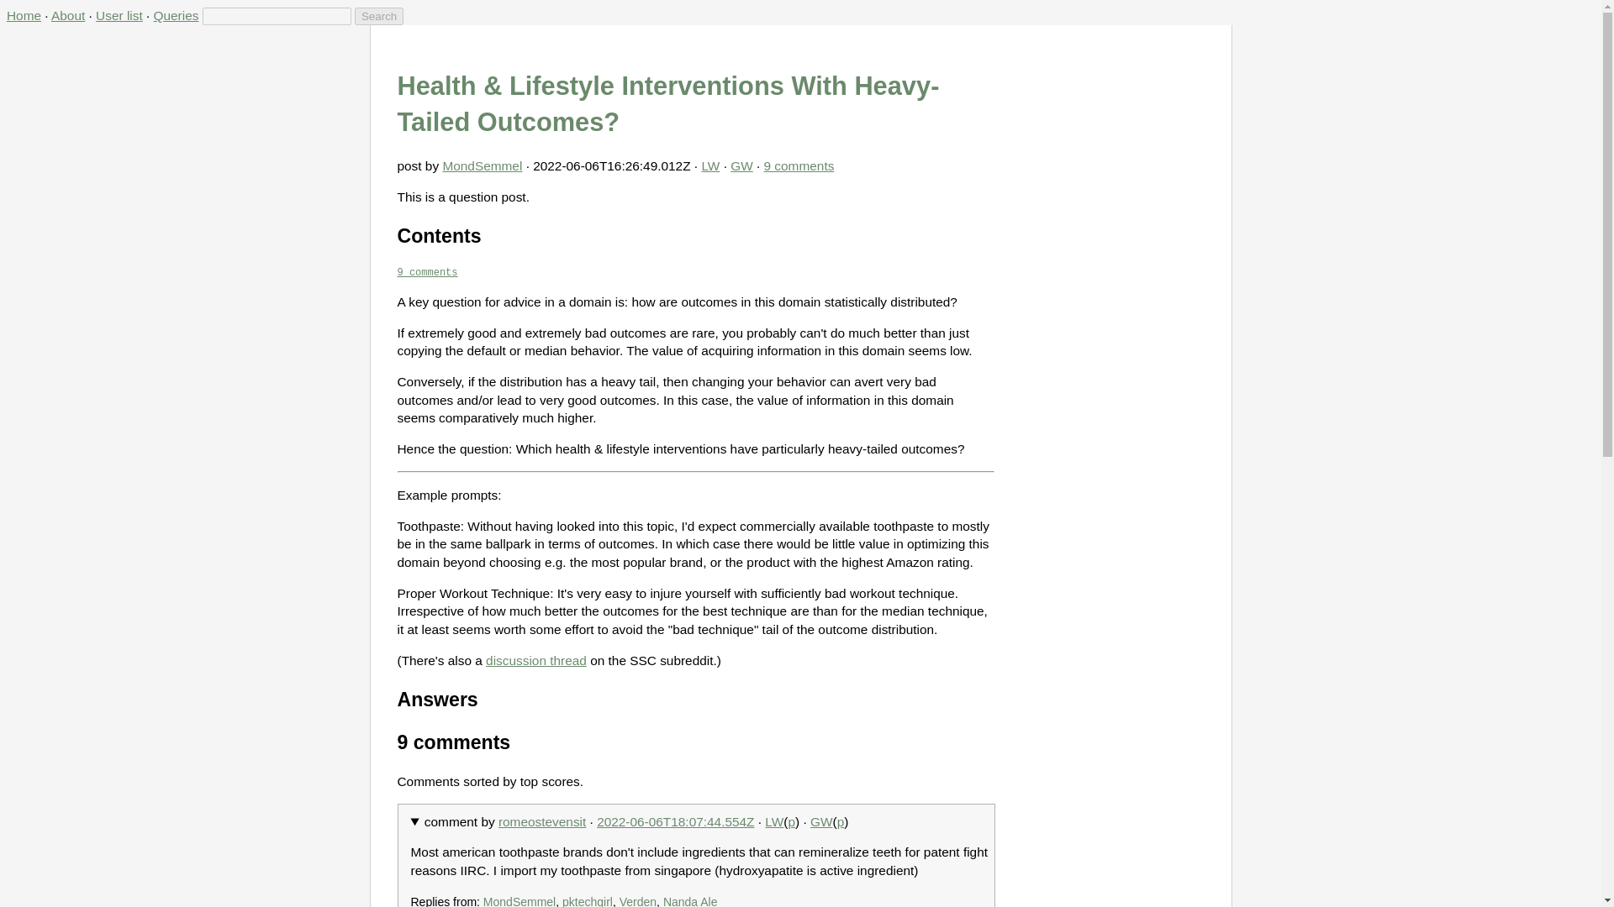 Image resolution: width=1614 pixels, height=907 pixels. What do you see at coordinates (541, 821) in the screenshot?
I see `romeostevensit` at bounding box center [541, 821].